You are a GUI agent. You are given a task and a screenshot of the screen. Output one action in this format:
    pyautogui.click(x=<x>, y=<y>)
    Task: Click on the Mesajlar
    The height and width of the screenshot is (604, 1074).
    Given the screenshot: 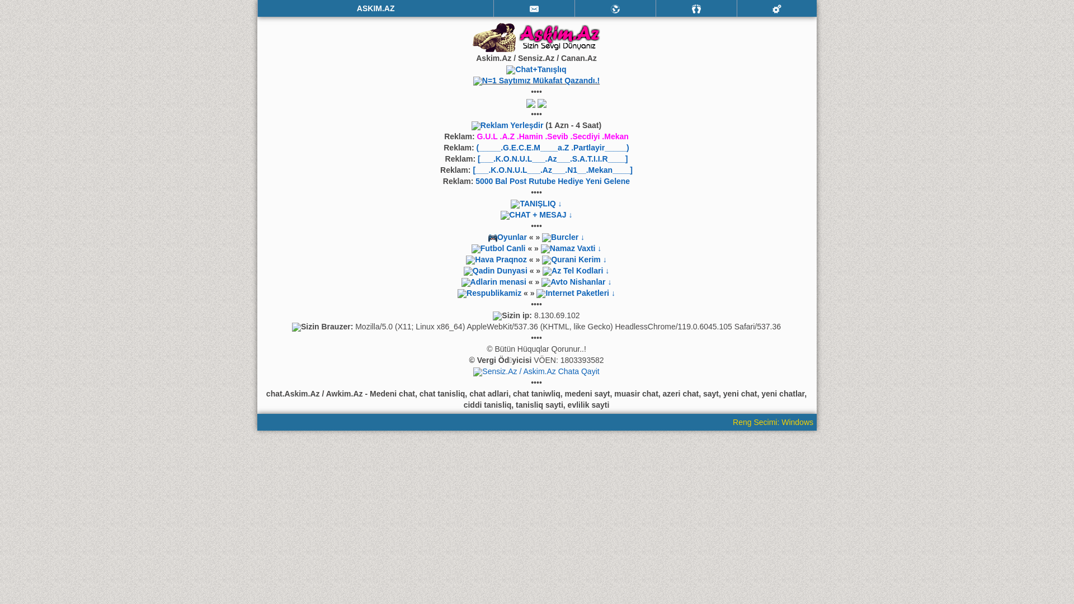 What is the action you would take?
    pyautogui.click(x=534, y=8)
    